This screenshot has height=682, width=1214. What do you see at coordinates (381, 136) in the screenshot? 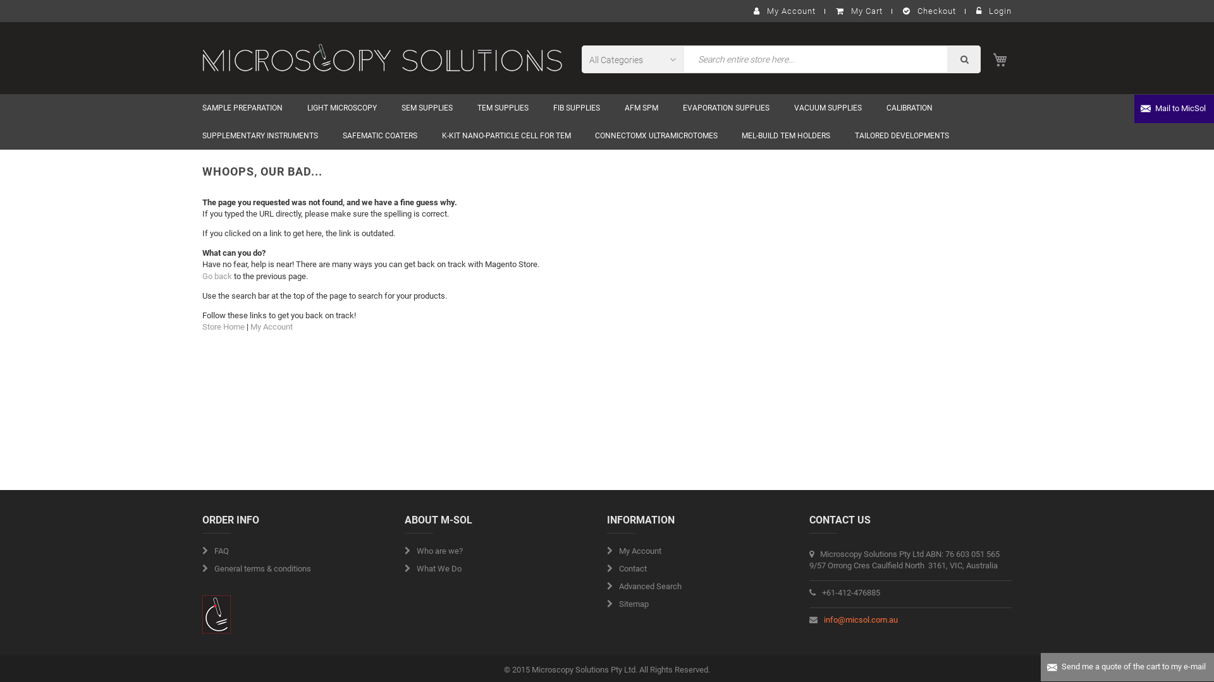
I see `SAFEMATIC COATERS` at bounding box center [381, 136].